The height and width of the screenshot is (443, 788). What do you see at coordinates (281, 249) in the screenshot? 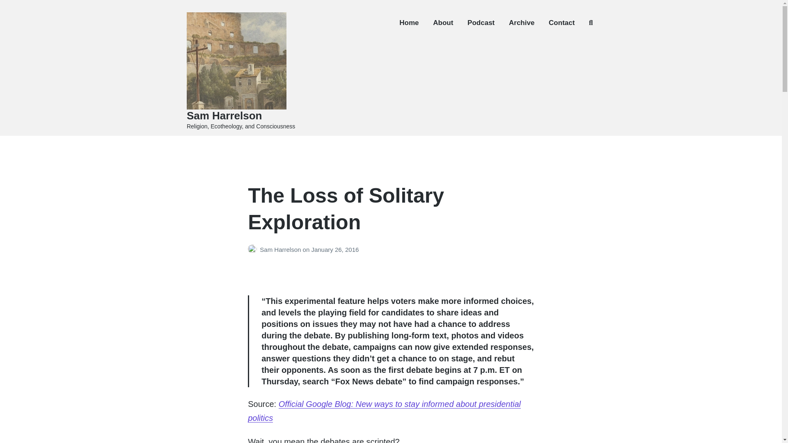
I see `Sam Harrelson` at bounding box center [281, 249].